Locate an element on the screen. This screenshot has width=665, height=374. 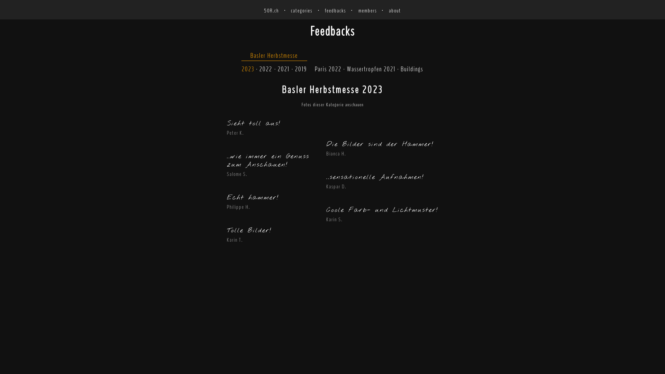
Fotos dieser Kategorie anschauen is located at coordinates (332, 105).